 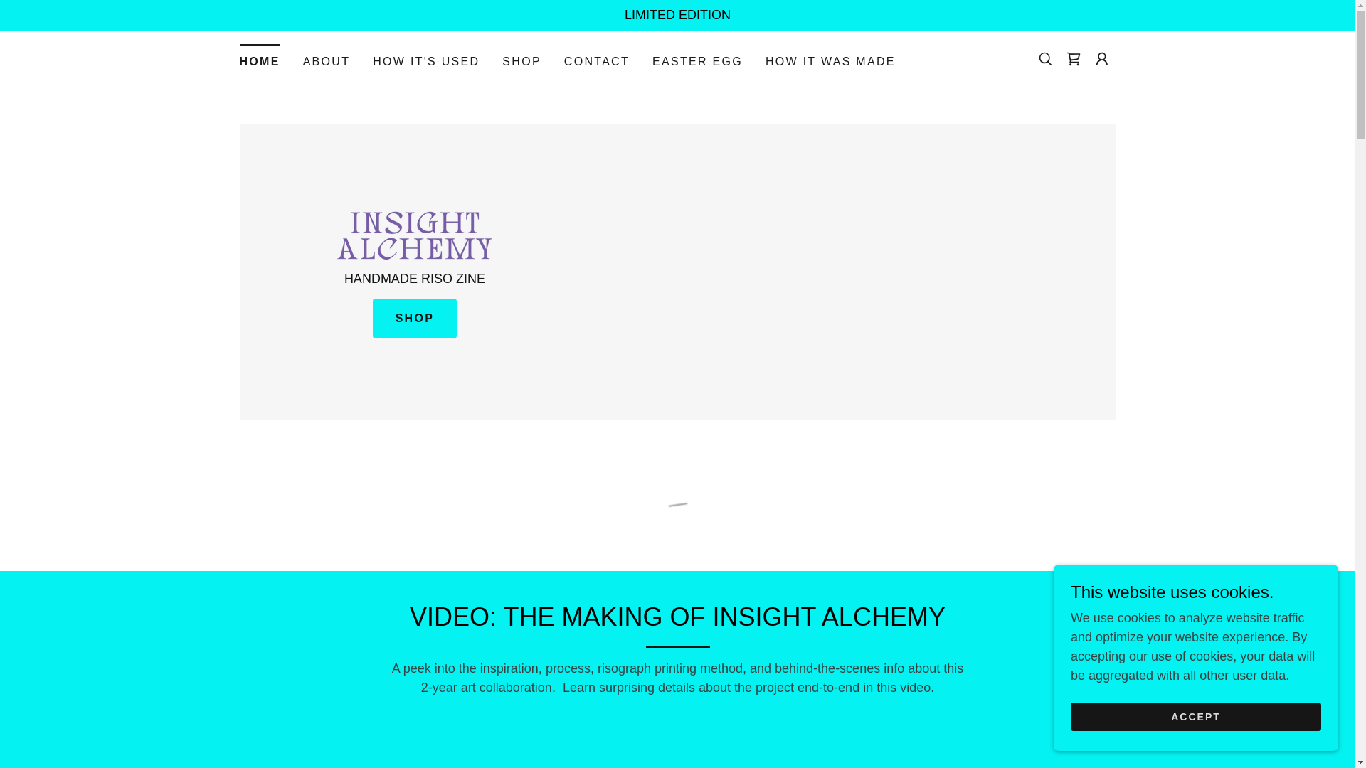 I want to click on EASTER EGG, so click(x=697, y=61).